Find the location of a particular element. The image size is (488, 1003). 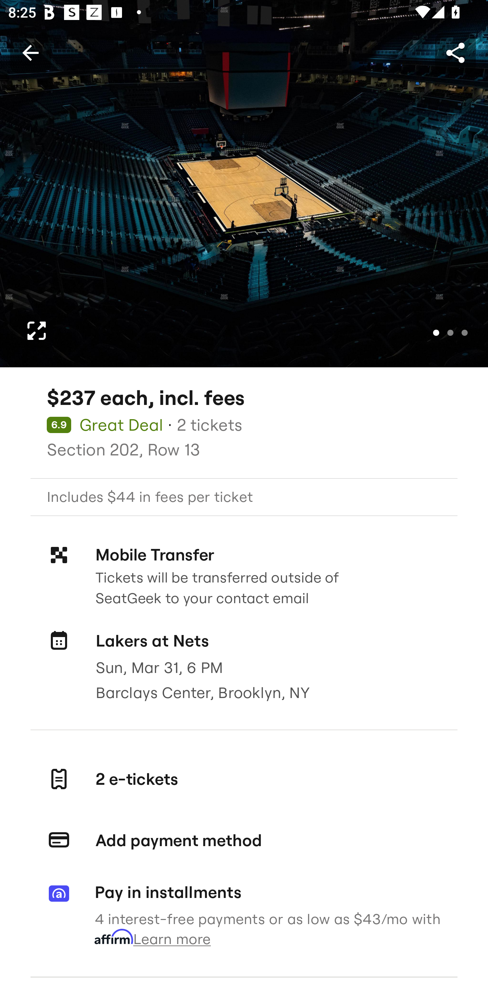

2 e-tickets is located at coordinates (244, 779).